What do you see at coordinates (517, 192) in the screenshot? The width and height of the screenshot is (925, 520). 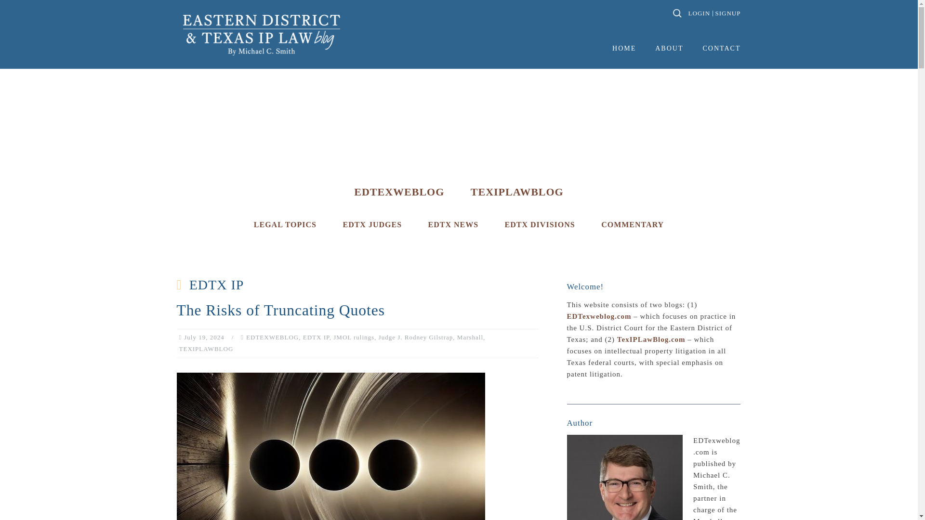 I see `TEXIPLAWBLOG` at bounding box center [517, 192].